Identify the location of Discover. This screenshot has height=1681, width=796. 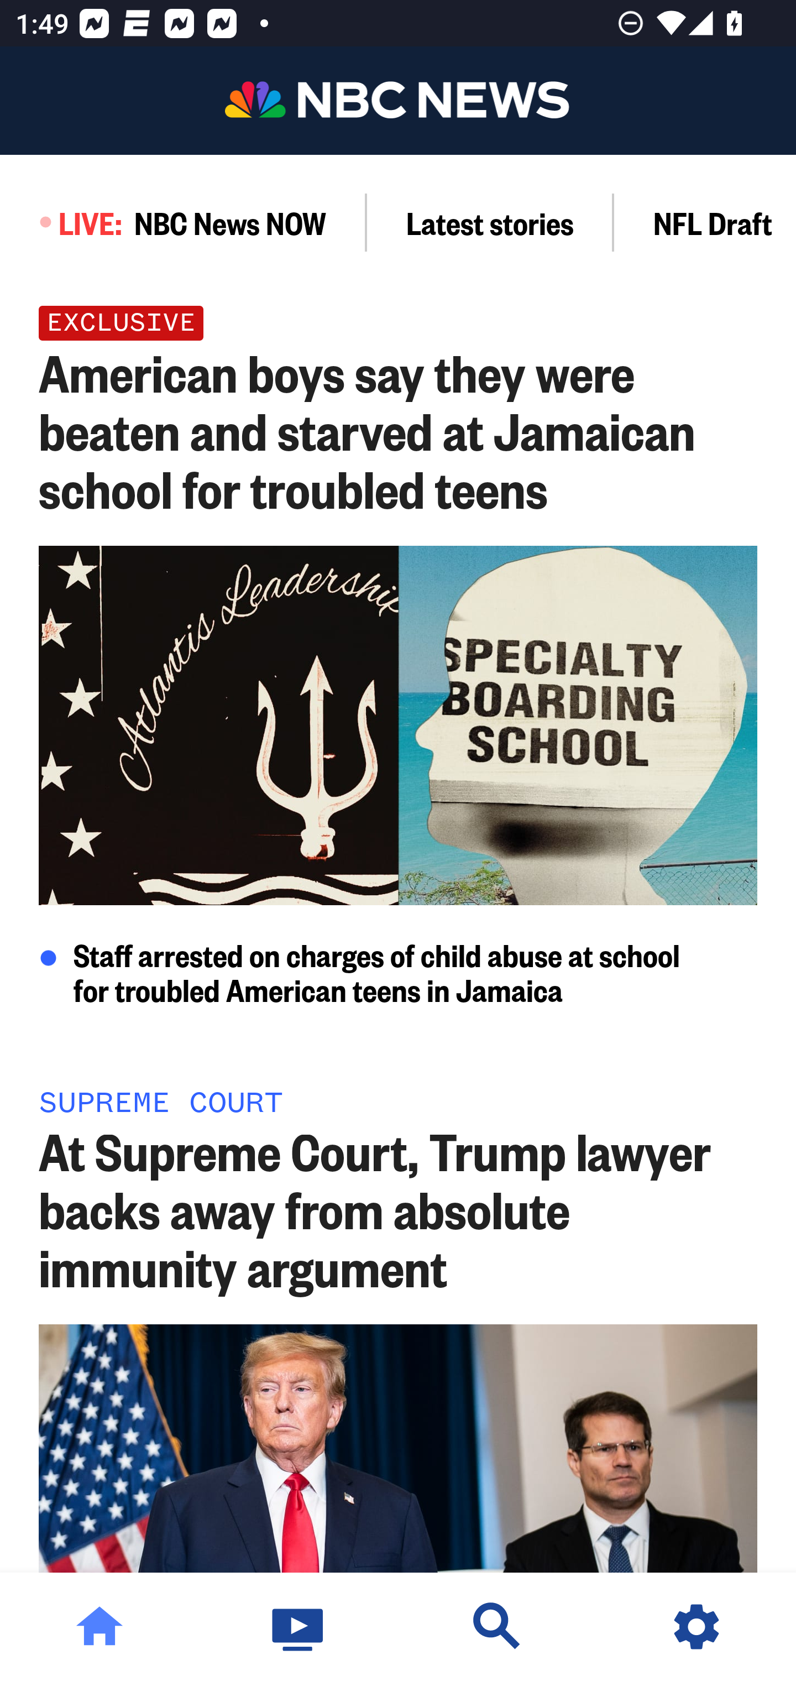
(498, 1627).